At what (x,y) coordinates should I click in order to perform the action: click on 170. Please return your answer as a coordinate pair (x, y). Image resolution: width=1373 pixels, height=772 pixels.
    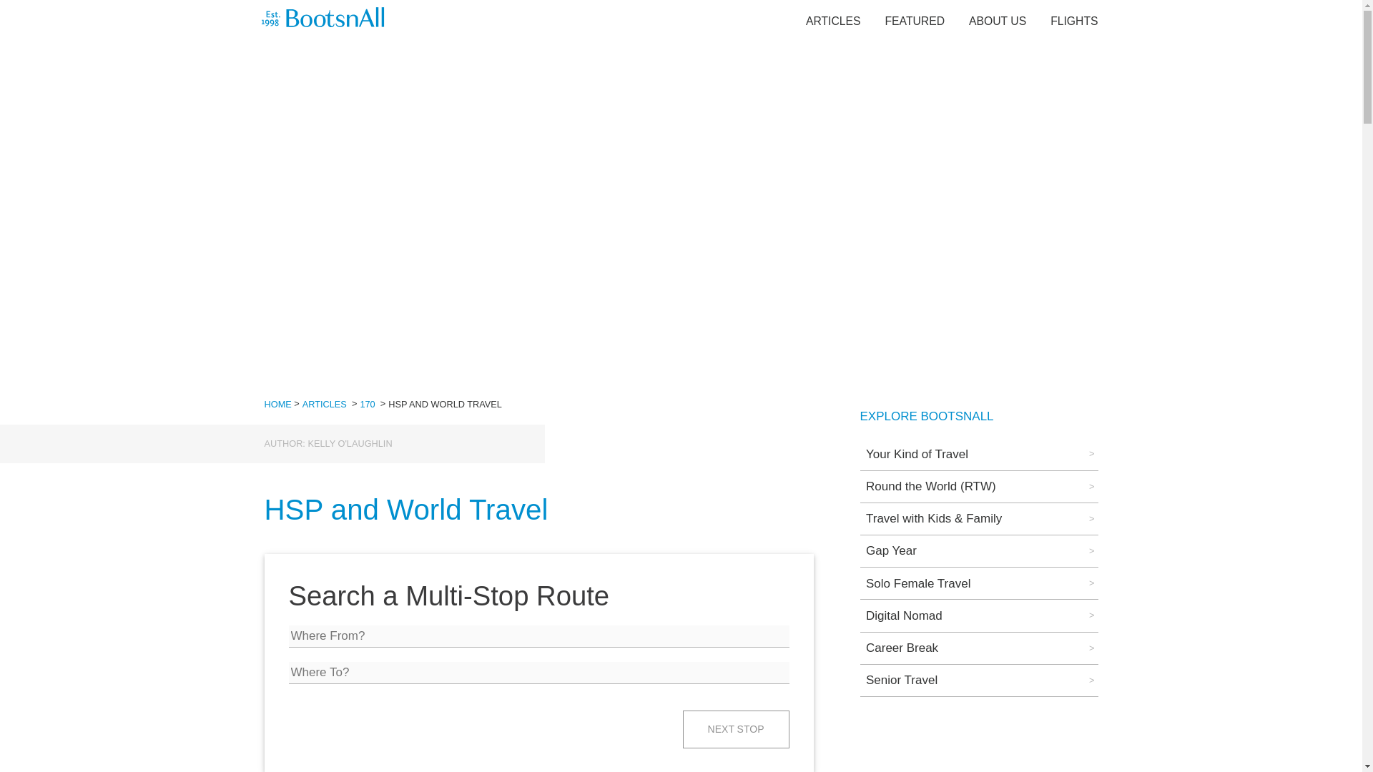
    Looking at the image, I should click on (368, 405).